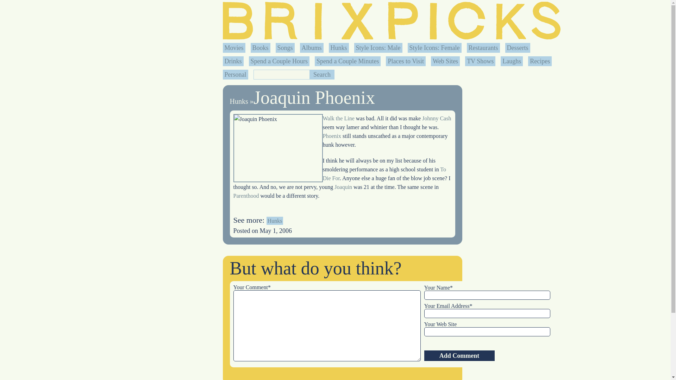 The width and height of the screenshot is (676, 380). I want to click on Phoenix, so click(331, 136).